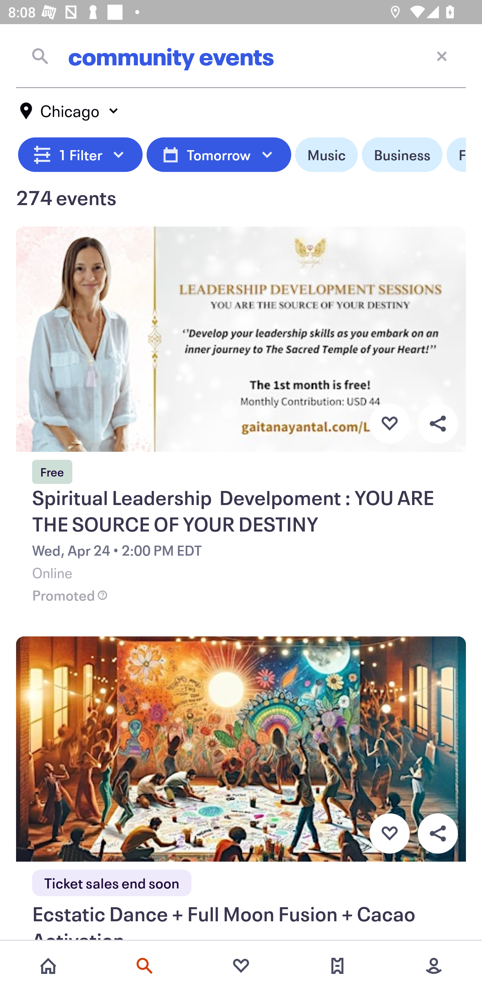 The image size is (482, 992). Describe the element at coordinates (145, 966) in the screenshot. I see `Search events` at that location.